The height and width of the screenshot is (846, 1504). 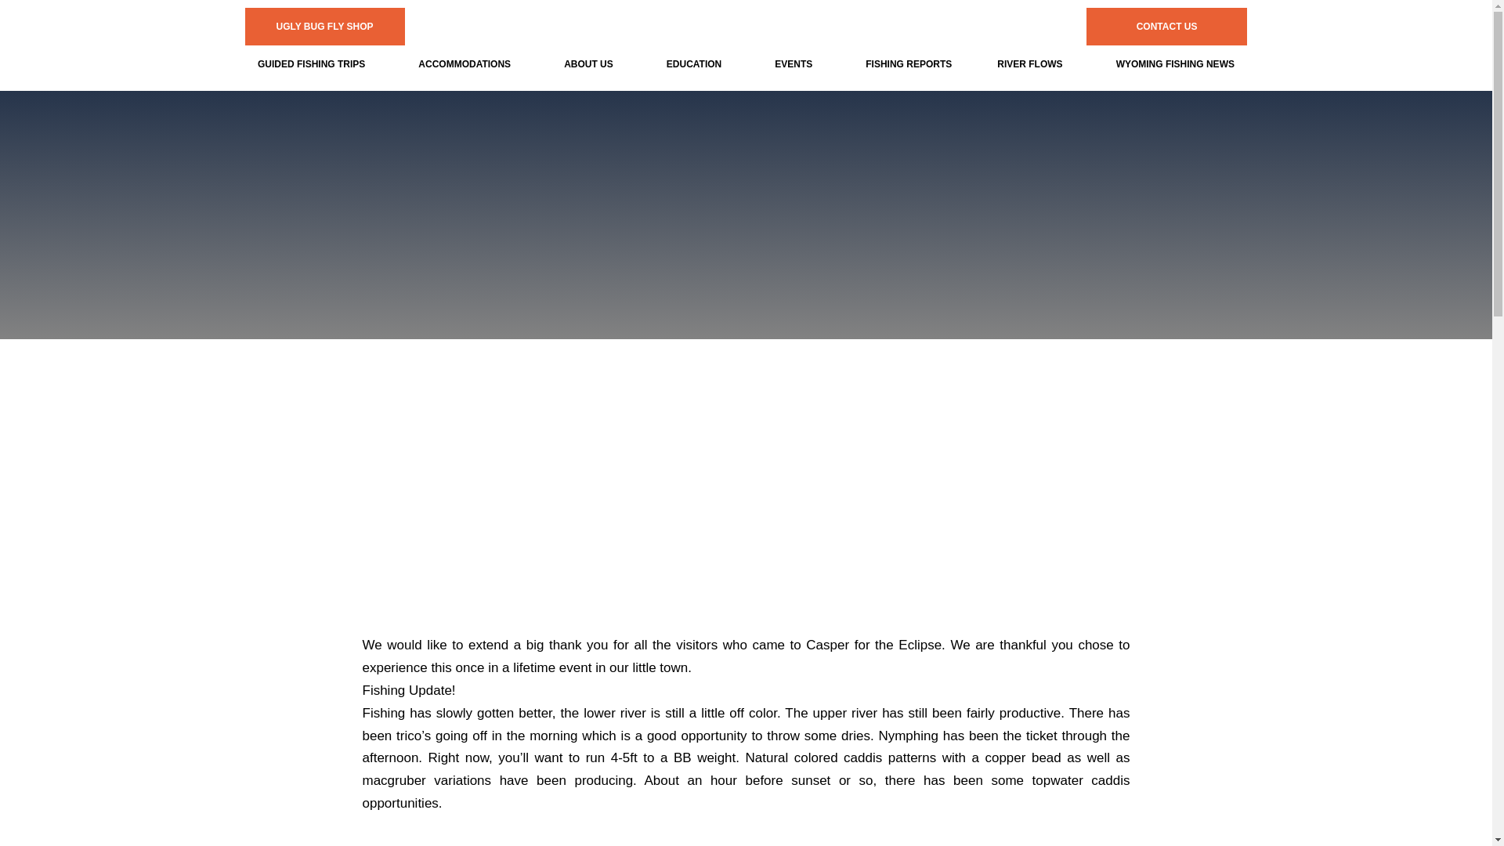 What do you see at coordinates (468, 64) in the screenshot?
I see `ACCOMMODATIONS` at bounding box center [468, 64].